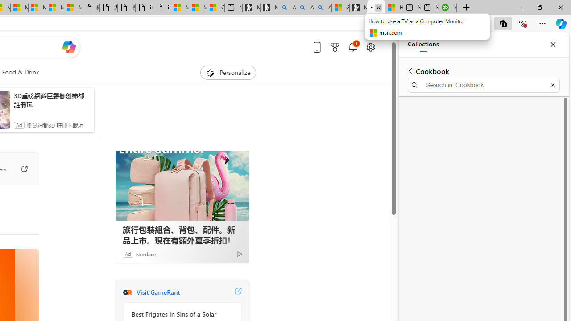 The image size is (571, 321). I want to click on Alabama high school quarterback dies - Search, so click(287, 8).